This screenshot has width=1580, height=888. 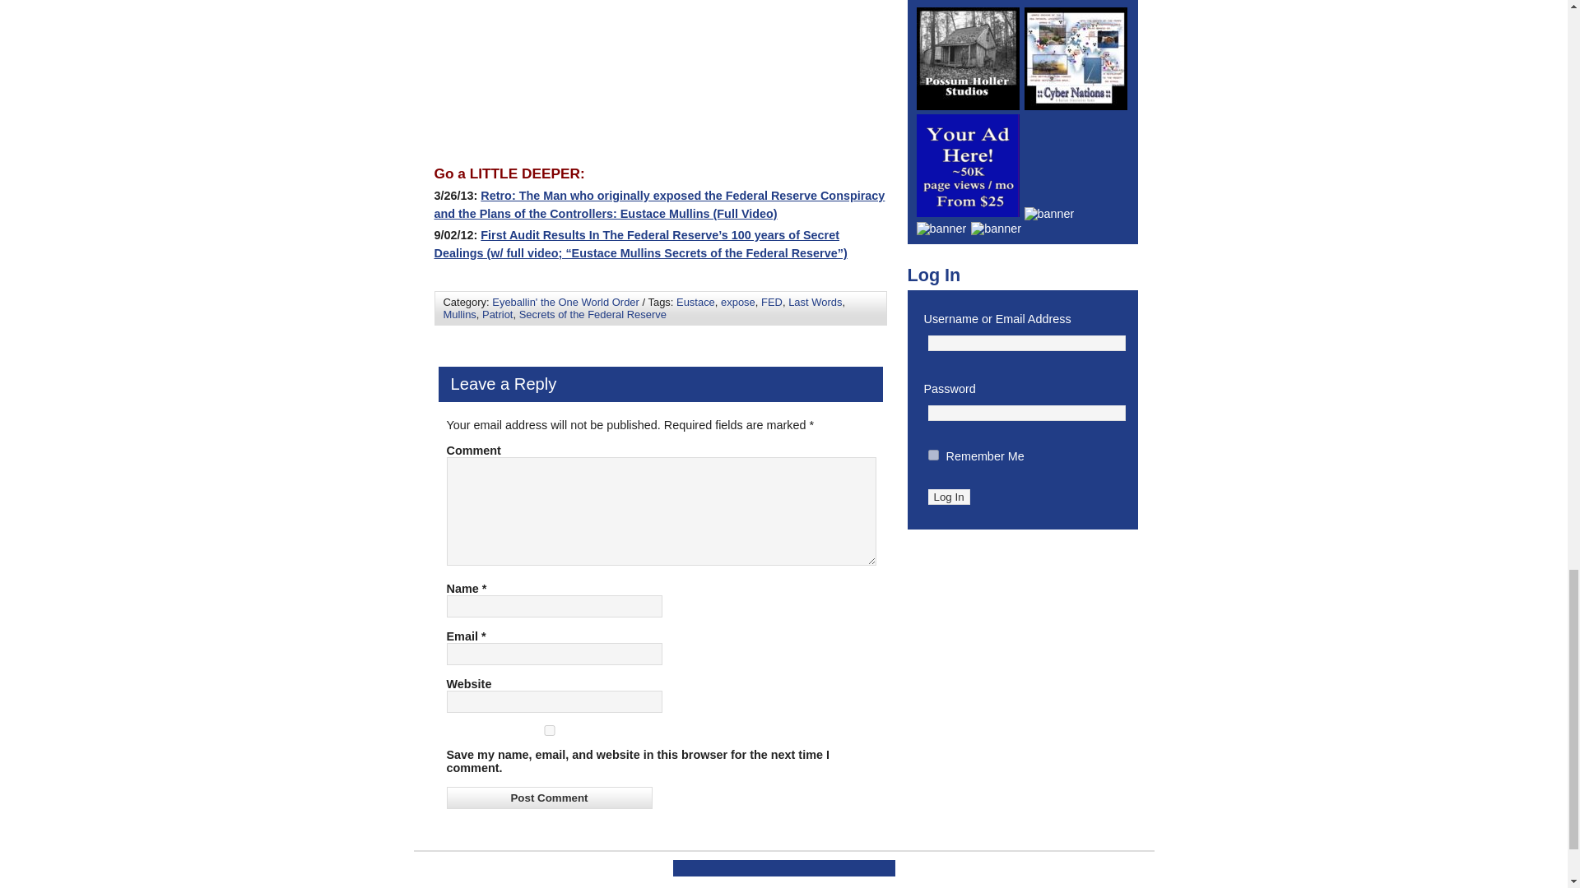 What do you see at coordinates (497, 314) in the screenshot?
I see `Patriot` at bounding box center [497, 314].